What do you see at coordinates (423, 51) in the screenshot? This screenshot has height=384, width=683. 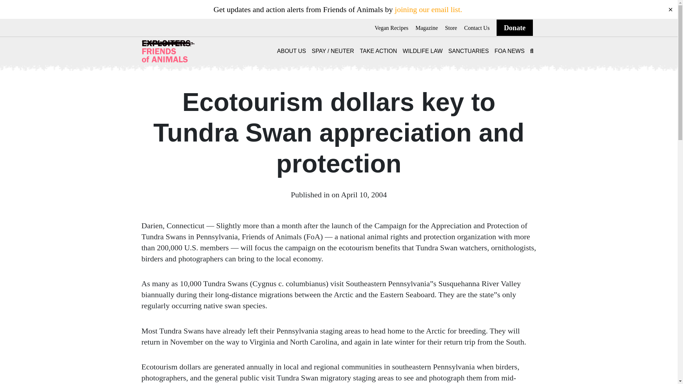 I see `WILDLIFE LAW` at bounding box center [423, 51].